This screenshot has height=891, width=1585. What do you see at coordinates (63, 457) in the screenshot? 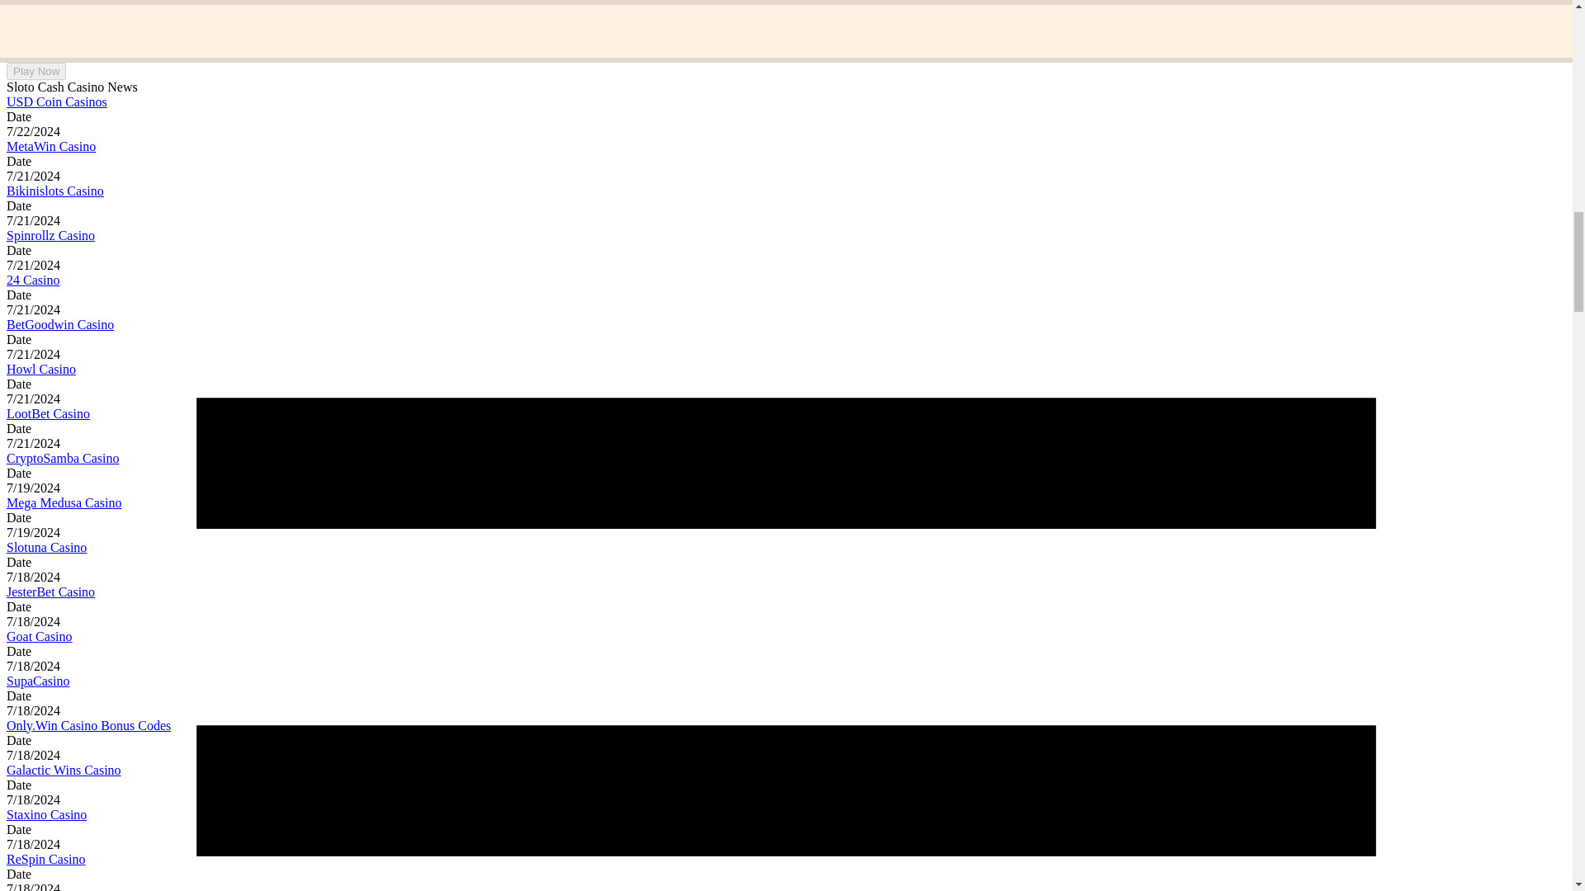
I see `CryptoSamba Casino` at bounding box center [63, 457].